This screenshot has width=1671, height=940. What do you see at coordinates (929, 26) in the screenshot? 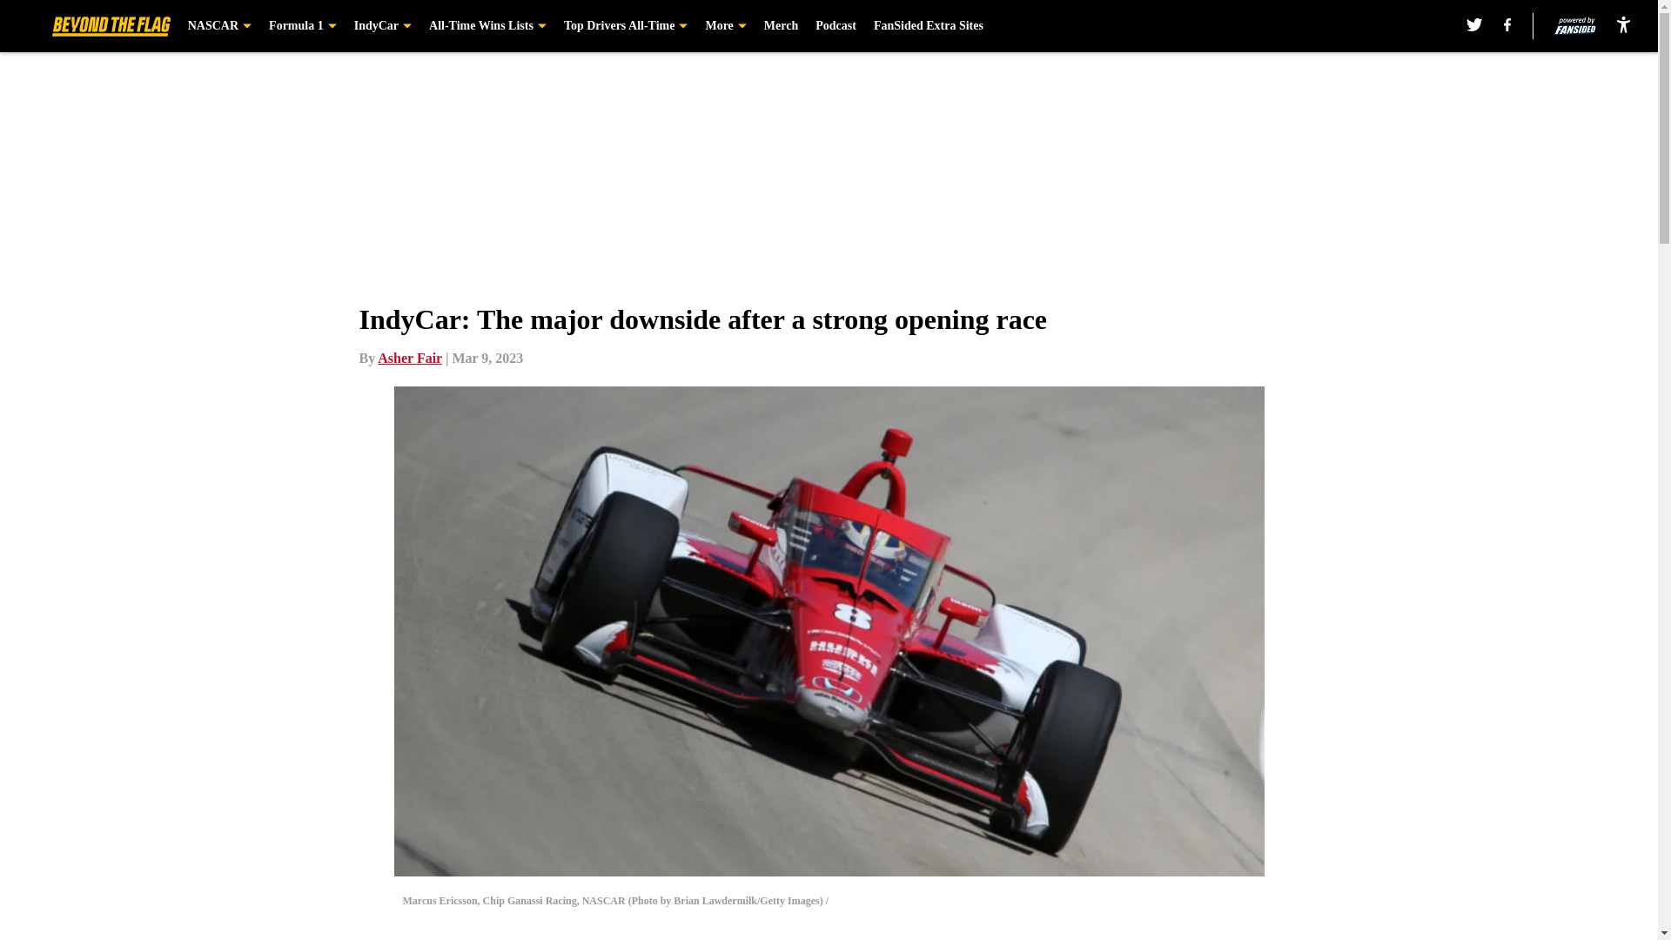
I see `FanSided Extra Sites` at bounding box center [929, 26].